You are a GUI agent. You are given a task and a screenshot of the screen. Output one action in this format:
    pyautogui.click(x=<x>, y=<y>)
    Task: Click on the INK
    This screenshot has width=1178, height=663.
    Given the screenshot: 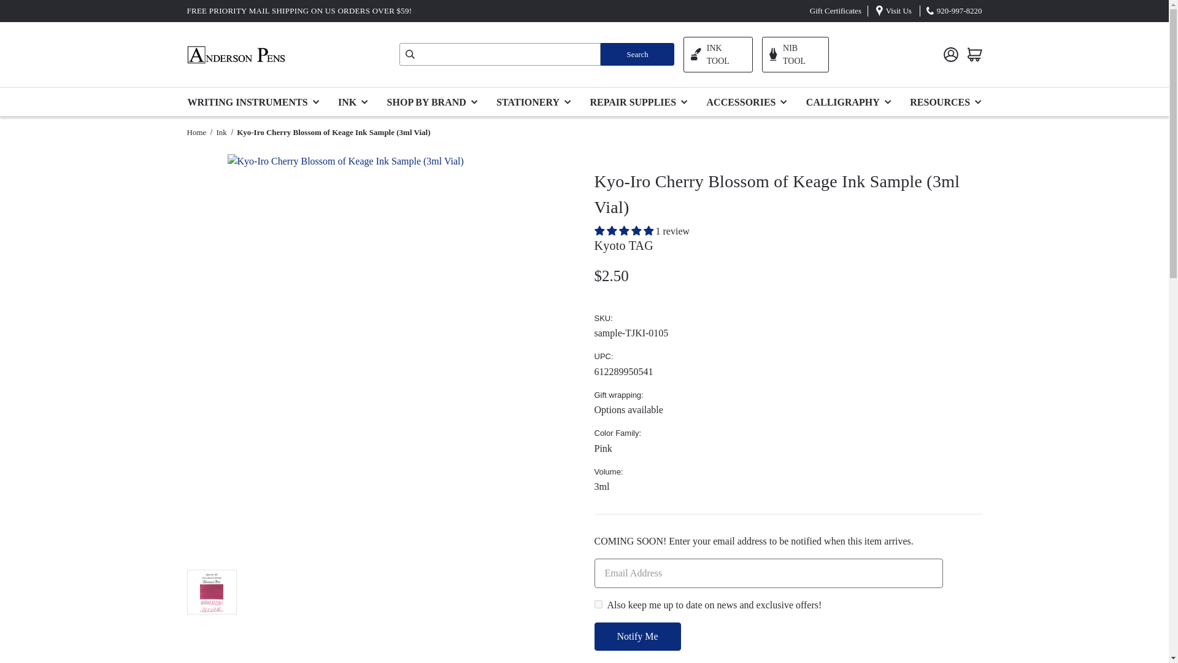 What is the action you would take?
    pyautogui.click(x=356, y=101)
    